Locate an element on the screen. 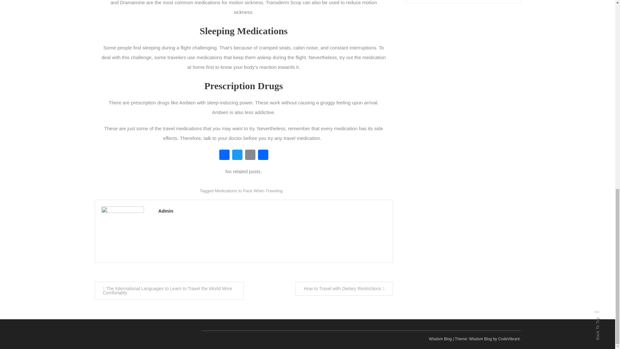 This screenshot has height=349, width=620. Medications to Pack When Traveling is located at coordinates (249, 191).